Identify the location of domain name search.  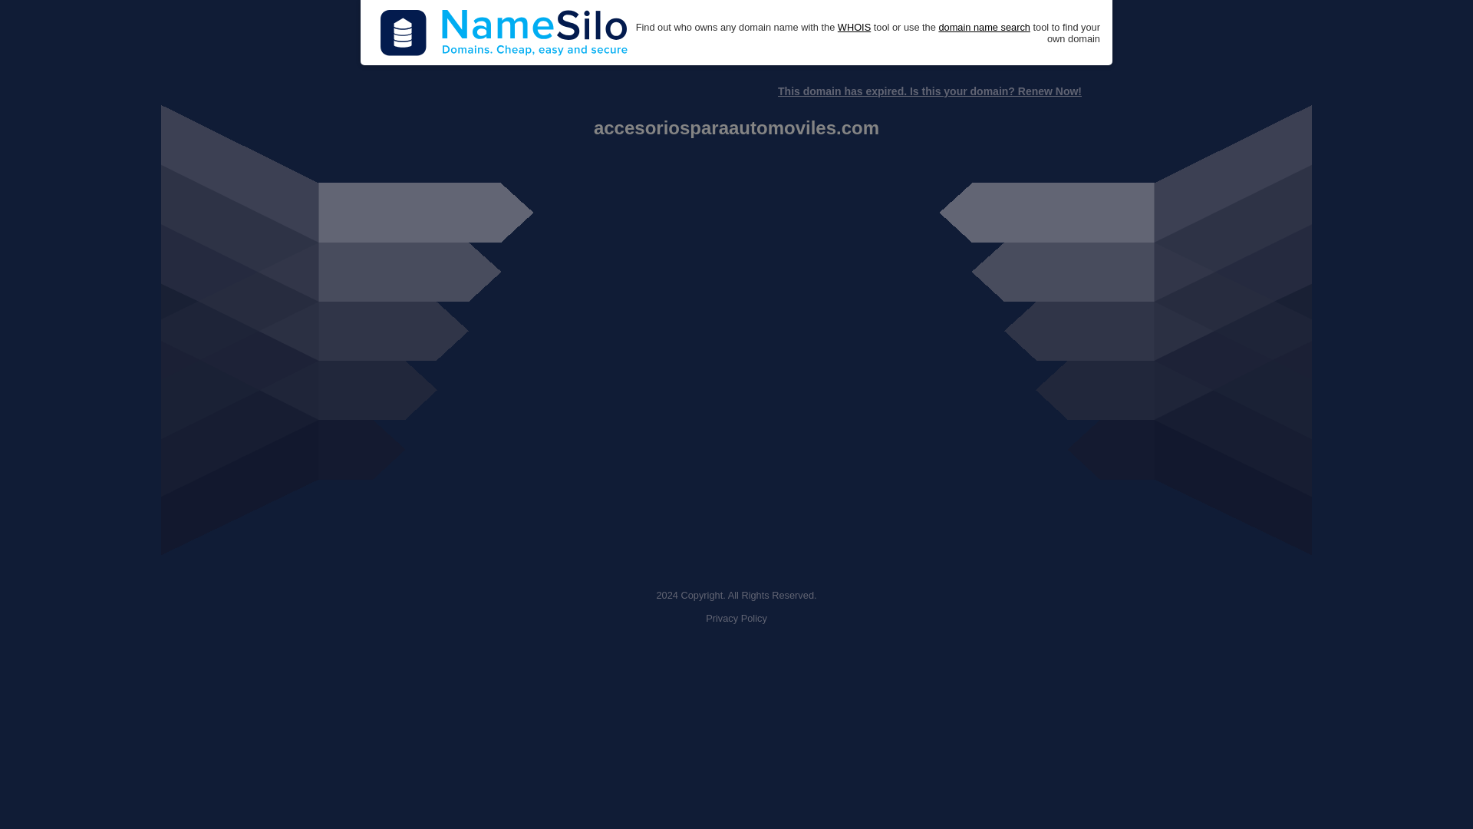
(984, 28).